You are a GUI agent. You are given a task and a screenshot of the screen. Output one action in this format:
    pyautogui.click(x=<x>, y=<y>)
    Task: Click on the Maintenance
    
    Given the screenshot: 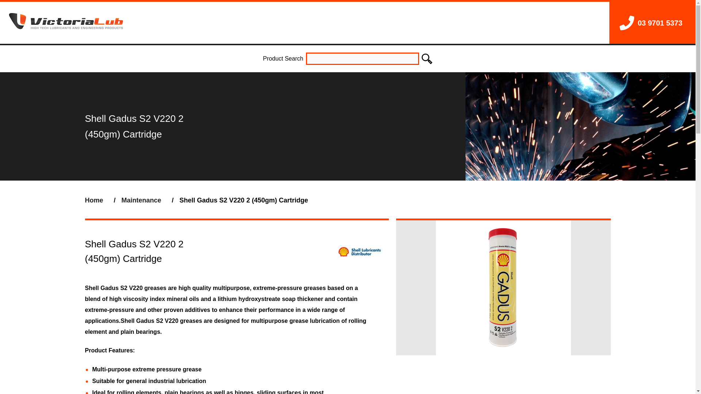 What is the action you would take?
    pyautogui.click(x=141, y=200)
    